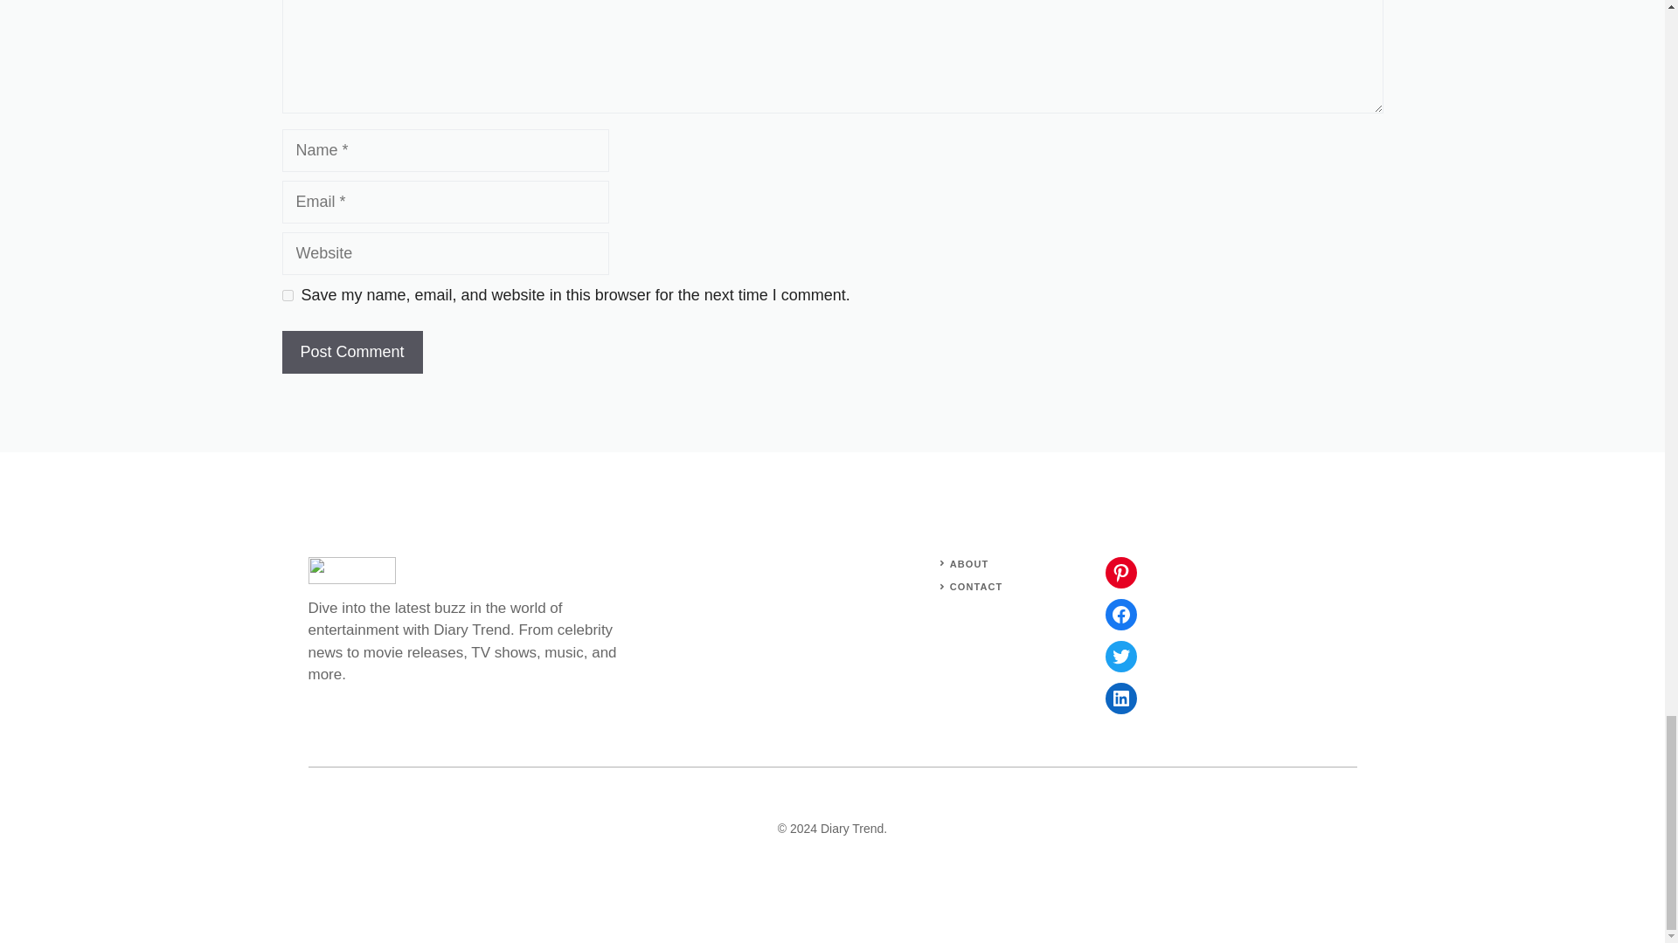  What do you see at coordinates (287, 295) in the screenshot?
I see `yes` at bounding box center [287, 295].